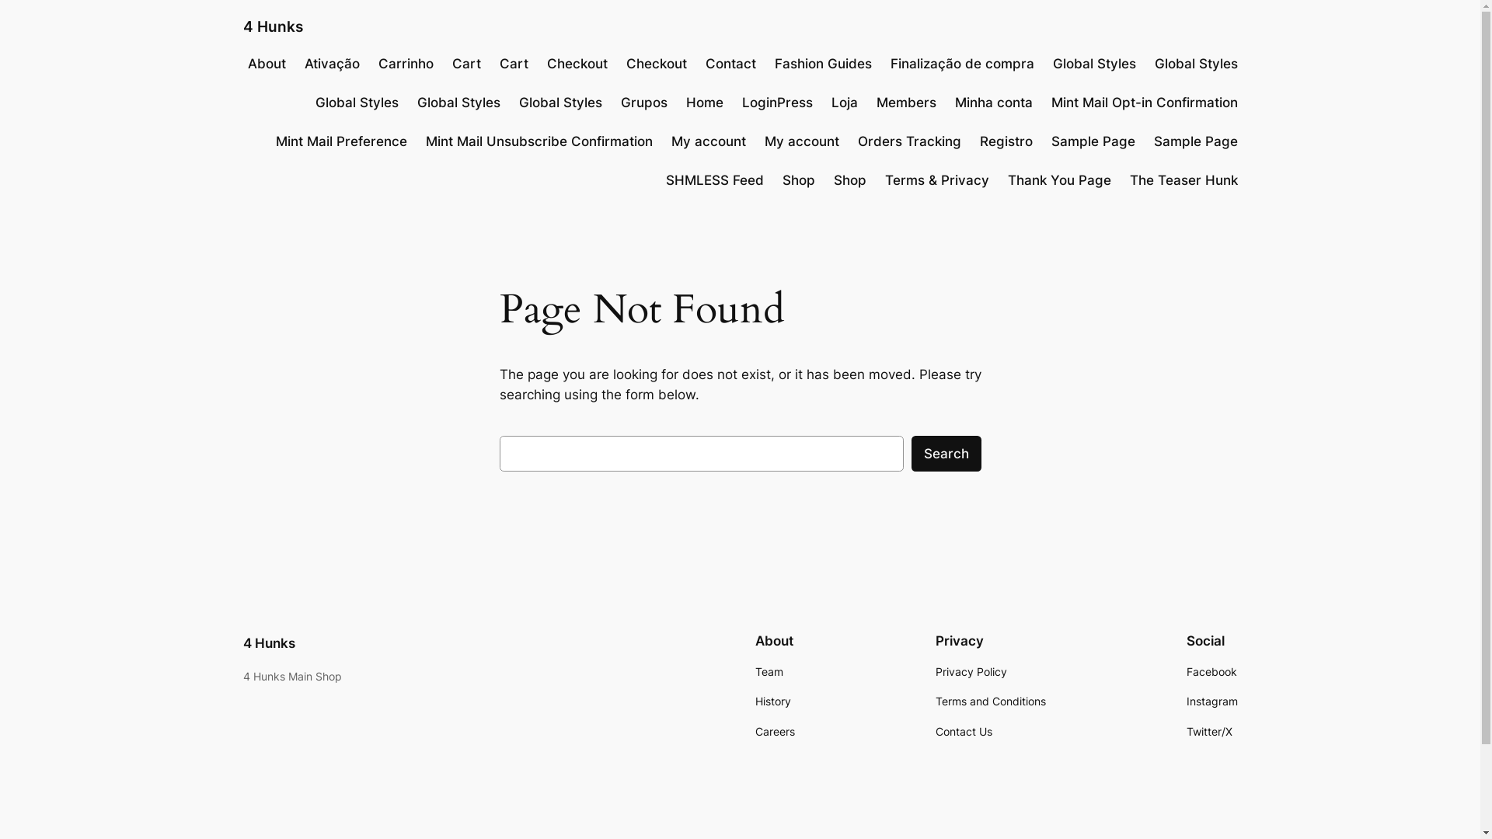 The height and width of the screenshot is (839, 1492). What do you see at coordinates (269, 643) in the screenshot?
I see `4 Hunks` at bounding box center [269, 643].